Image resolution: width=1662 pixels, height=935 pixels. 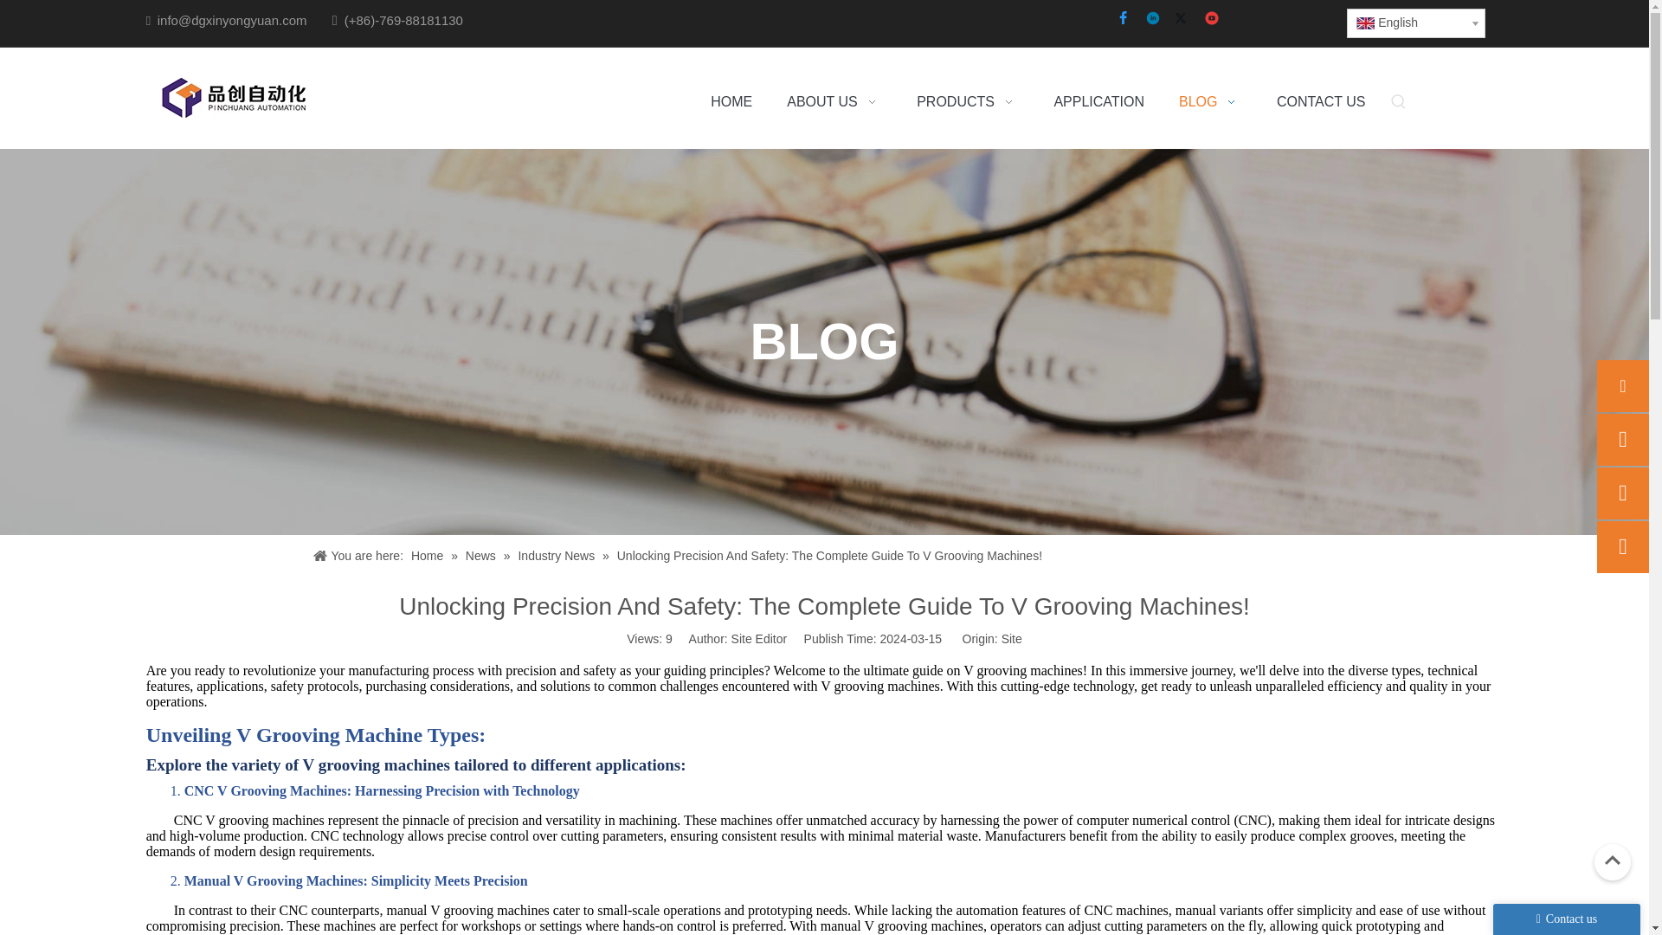 I want to click on CONTACT US, so click(x=1321, y=102).